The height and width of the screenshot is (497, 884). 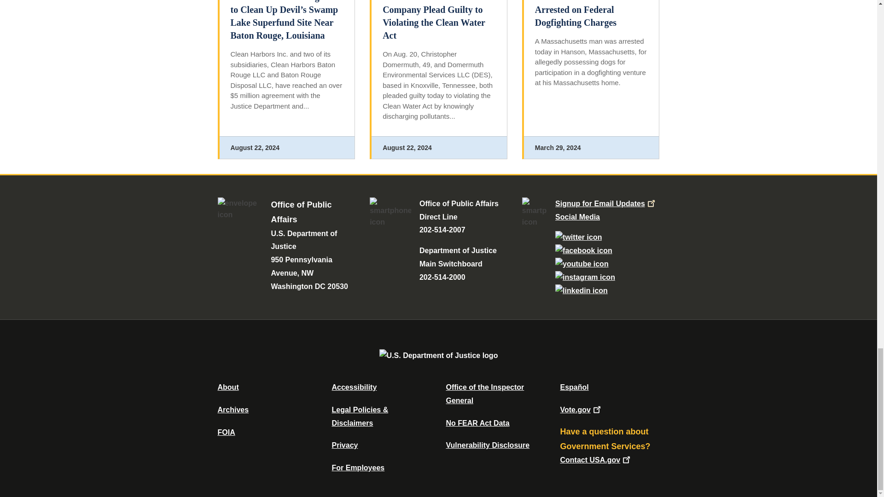 What do you see at coordinates (226, 432) in the screenshot?
I see `Office of Information Policy` at bounding box center [226, 432].